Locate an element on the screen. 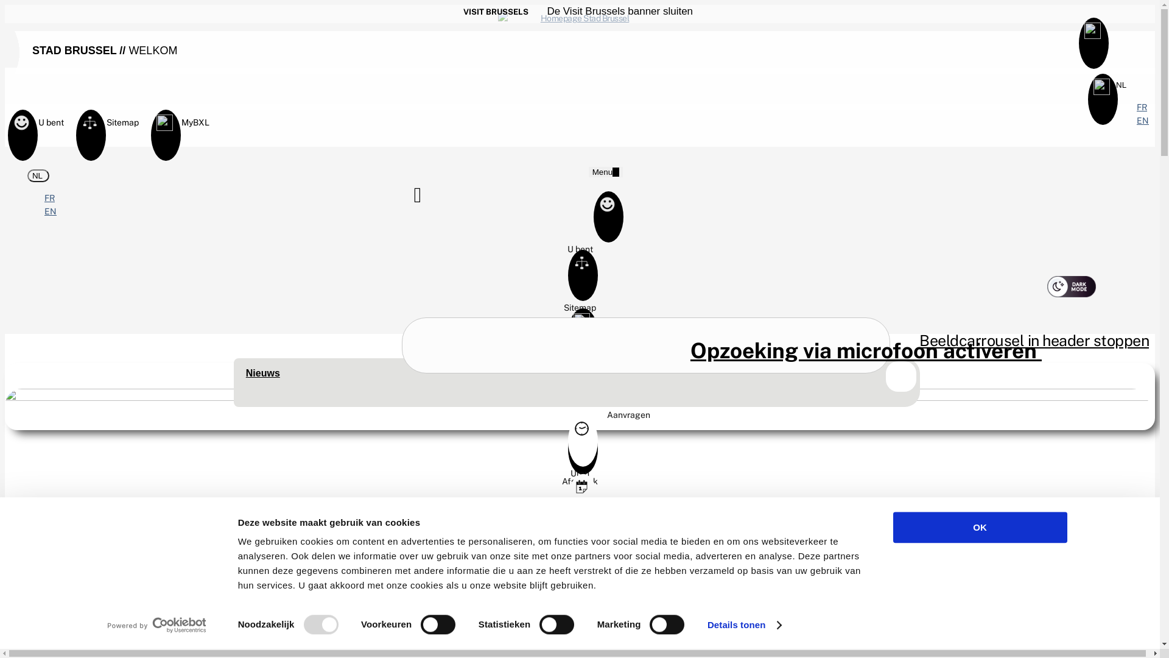 The image size is (1169, 658). Menu    is located at coordinates (606, 172).